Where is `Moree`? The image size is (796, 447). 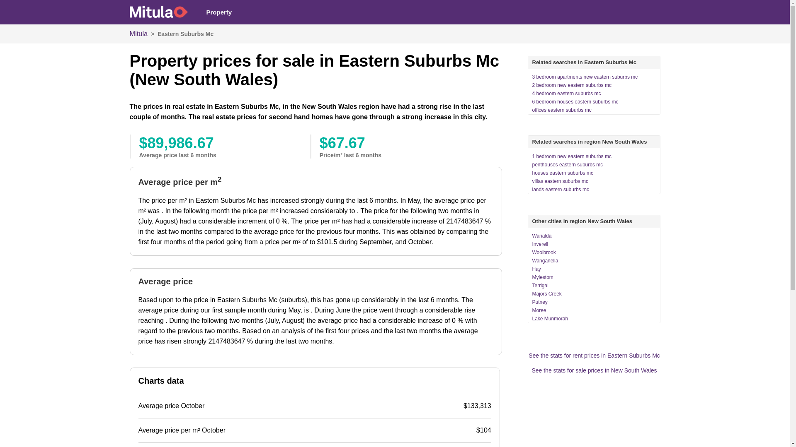 Moree is located at coordinates (539, 310).